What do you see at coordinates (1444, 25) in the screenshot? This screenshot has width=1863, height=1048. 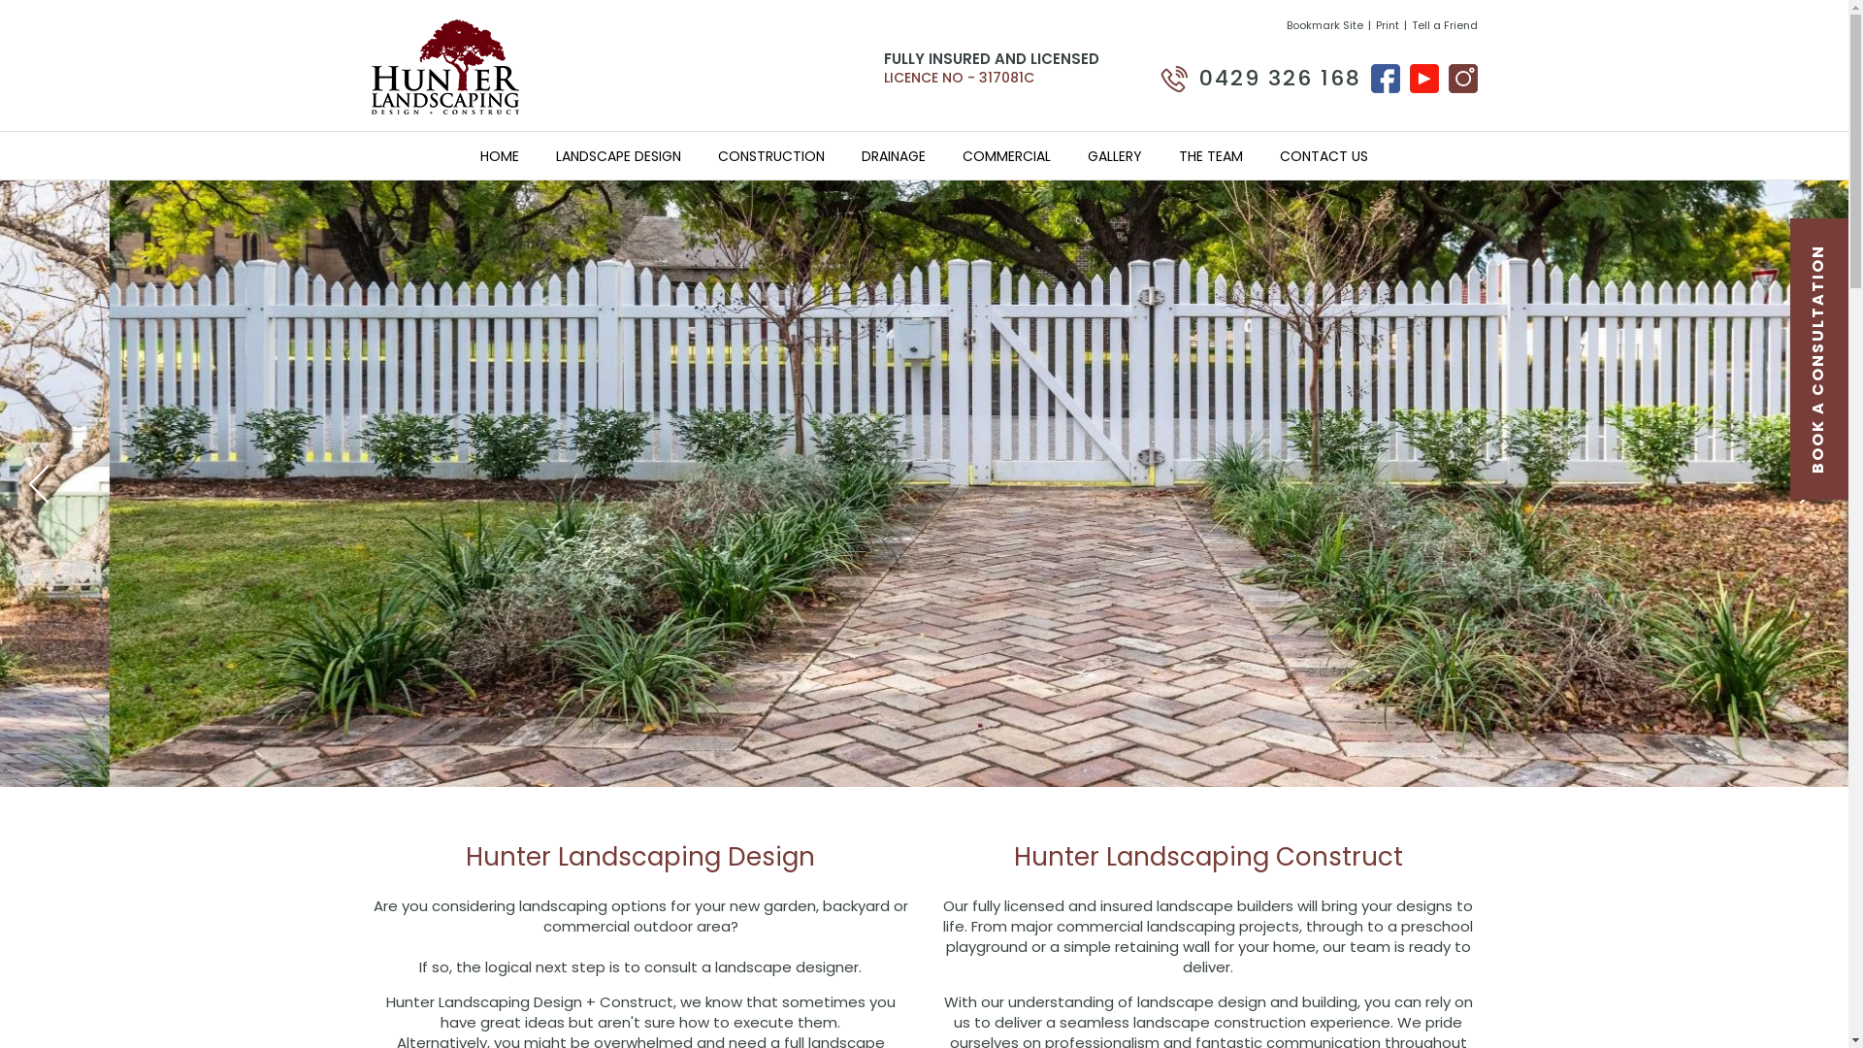 I see `Tell a Friend` at bounding box center [1444, 25].